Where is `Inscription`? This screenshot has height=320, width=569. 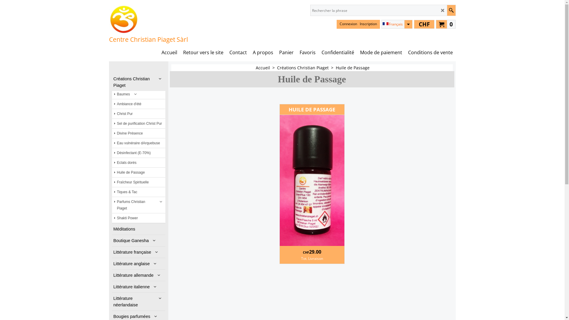
Inscription is located at coordinates (368, 24).